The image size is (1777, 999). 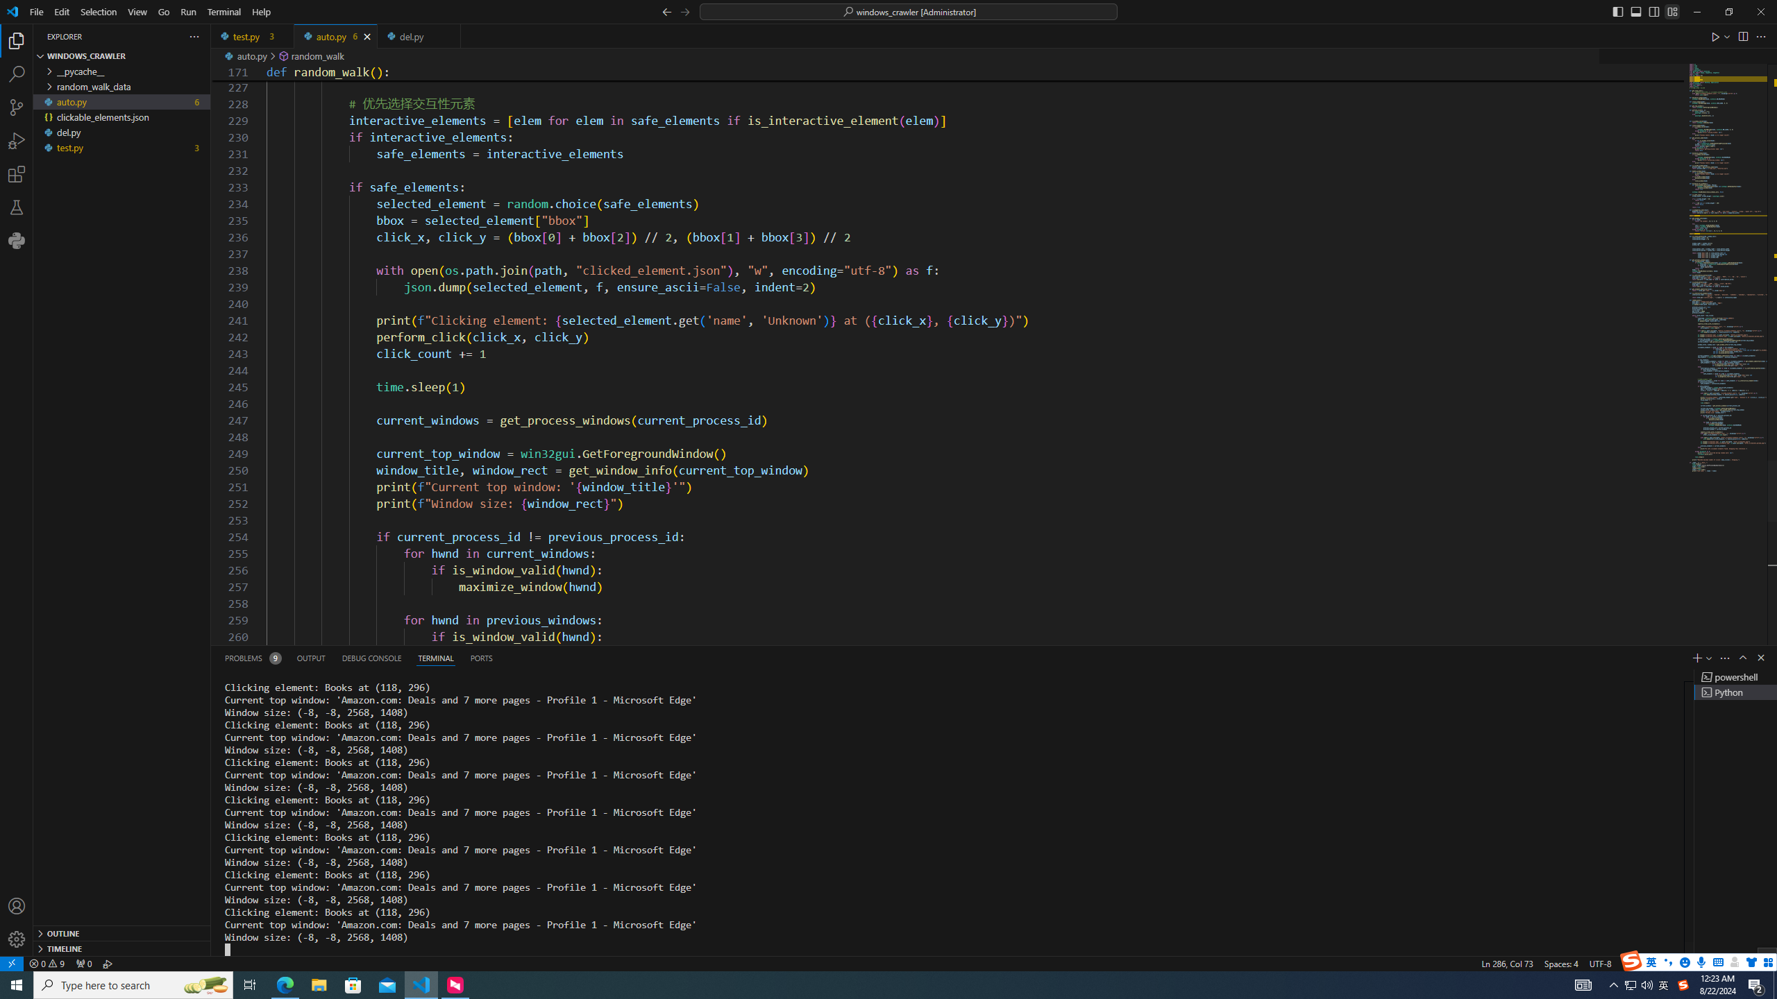 What do you see at coordinates (1617, 11) in the screenshot?
I see `Toggle Primary Side Bar (Ctrl+B)` at bounding box center [1617, 11].